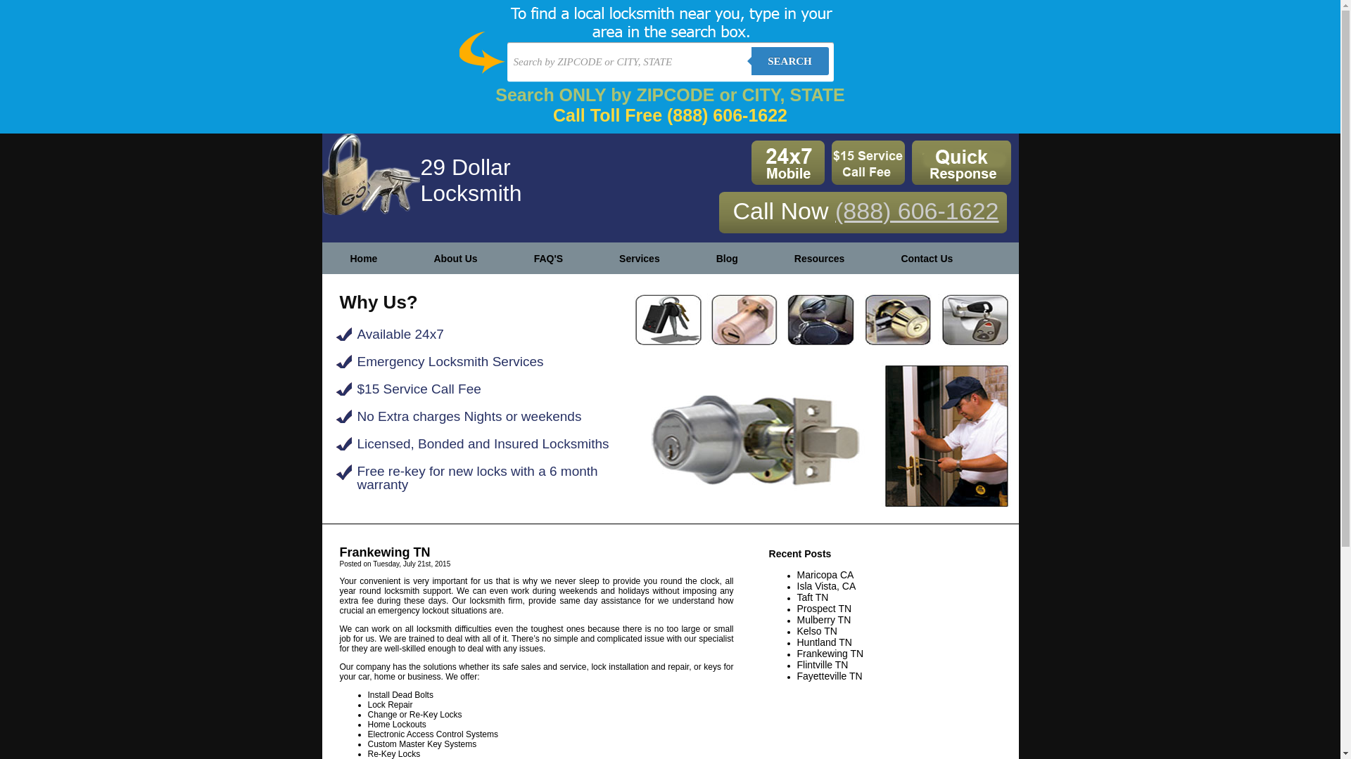 The image size is (1351, 759). I want to click on (888) 606-1622, so click(918, 211).